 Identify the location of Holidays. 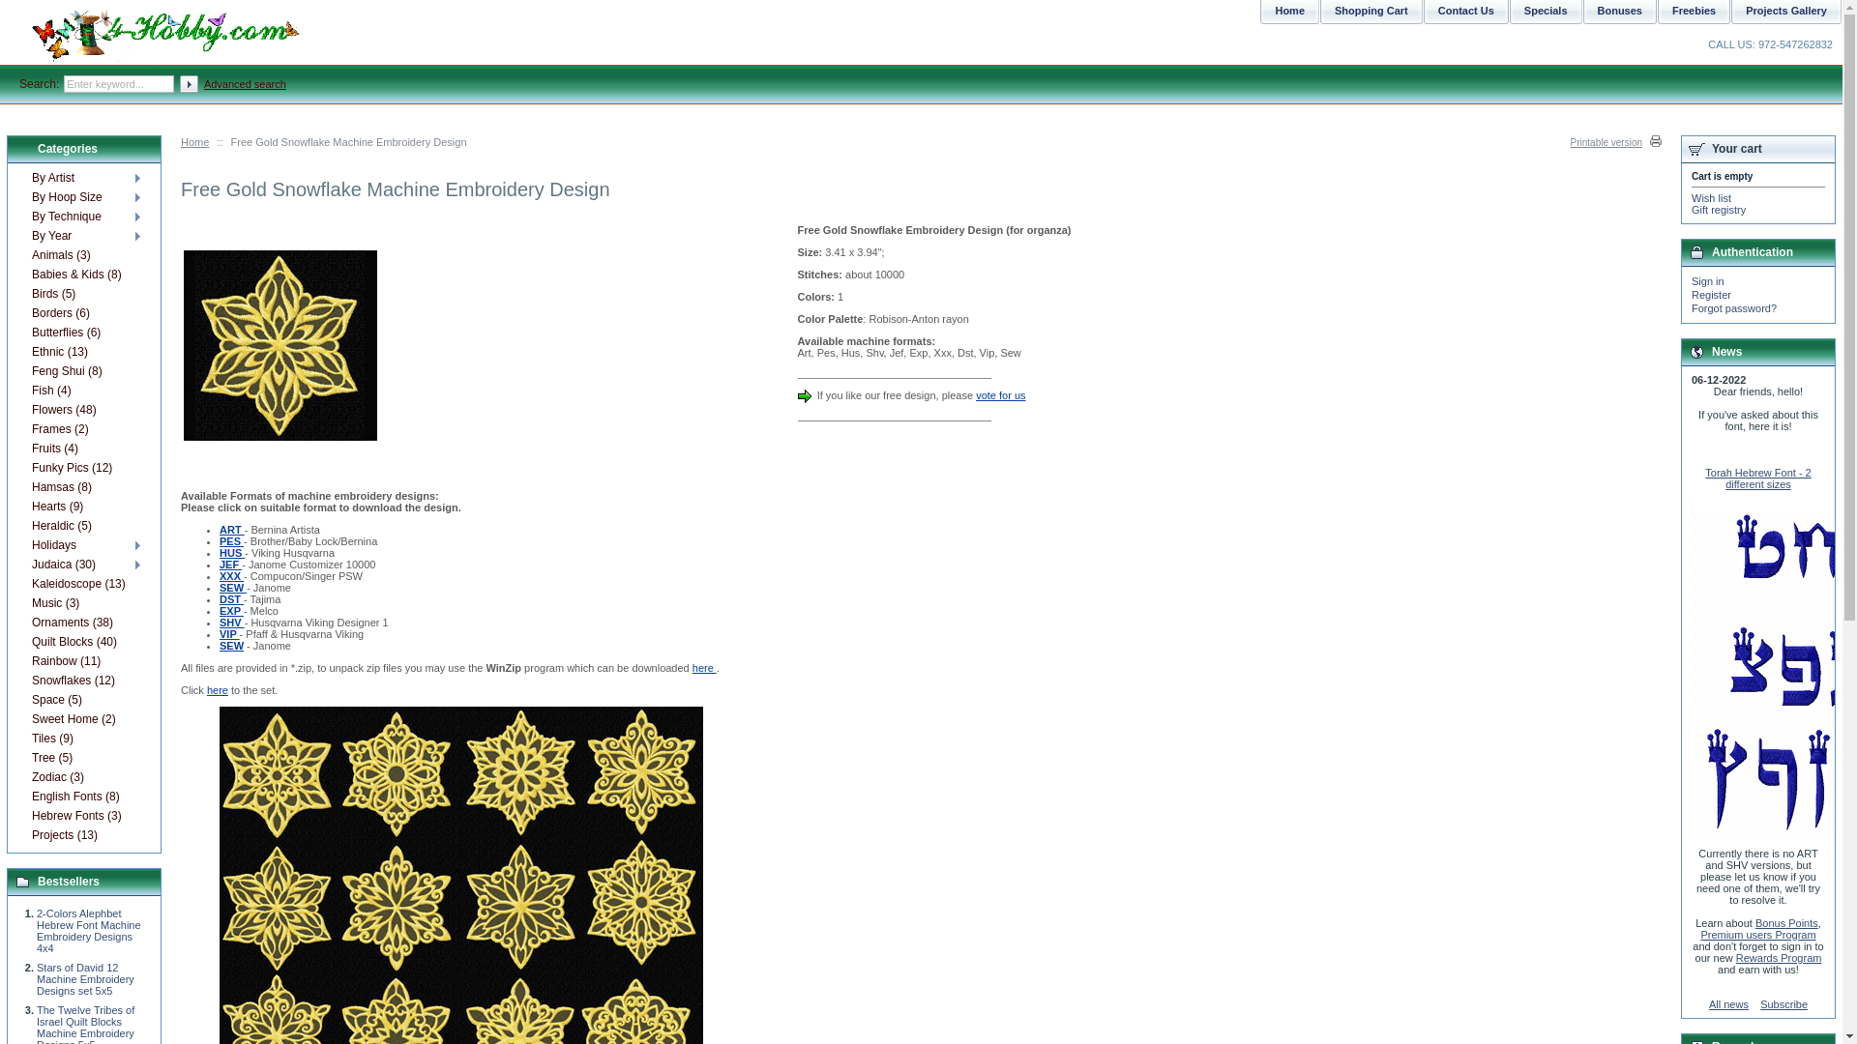
(83, 545).